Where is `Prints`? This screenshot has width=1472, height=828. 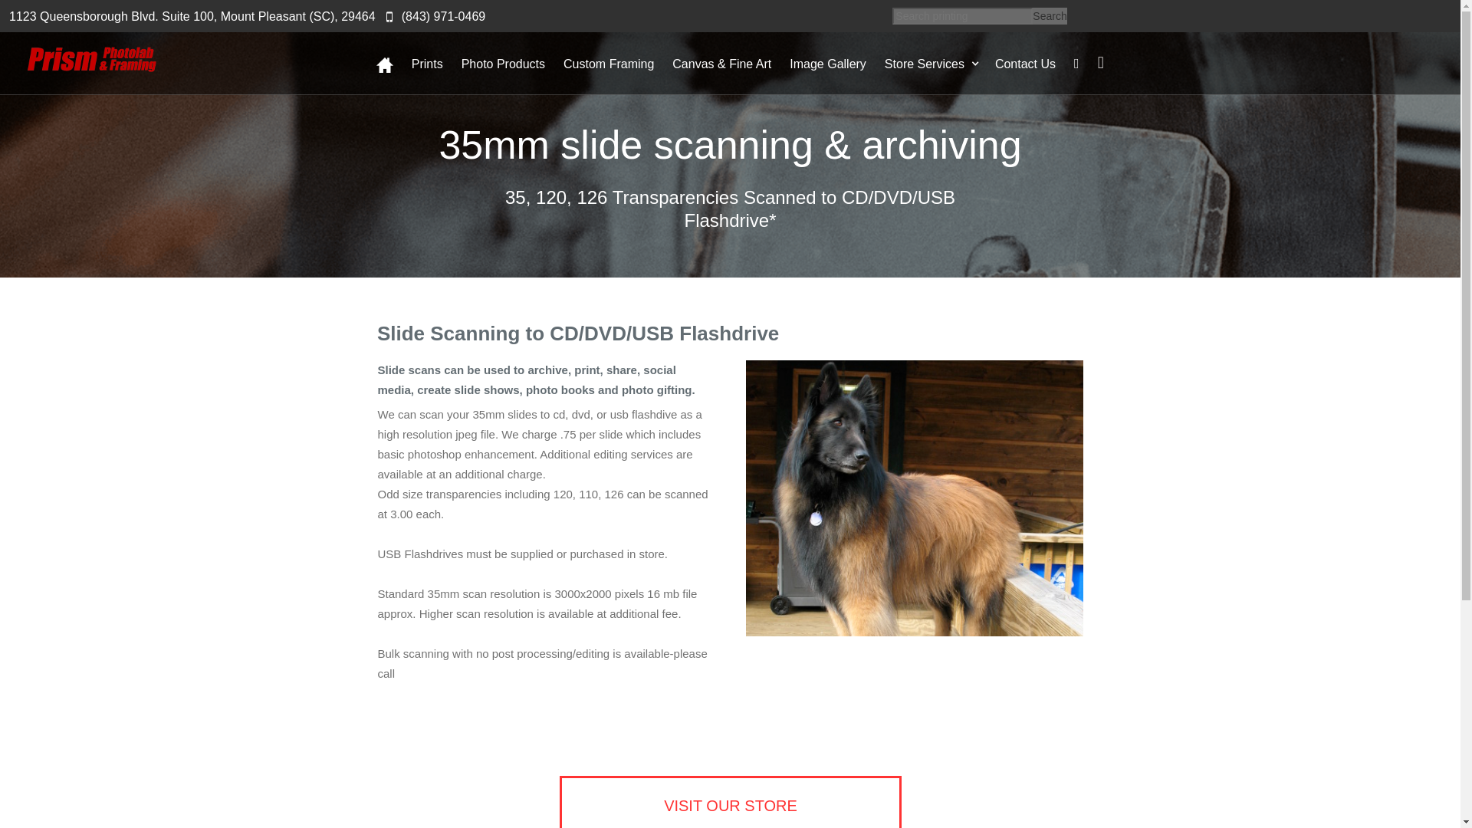 Prints is located at coordinates (437, 66).